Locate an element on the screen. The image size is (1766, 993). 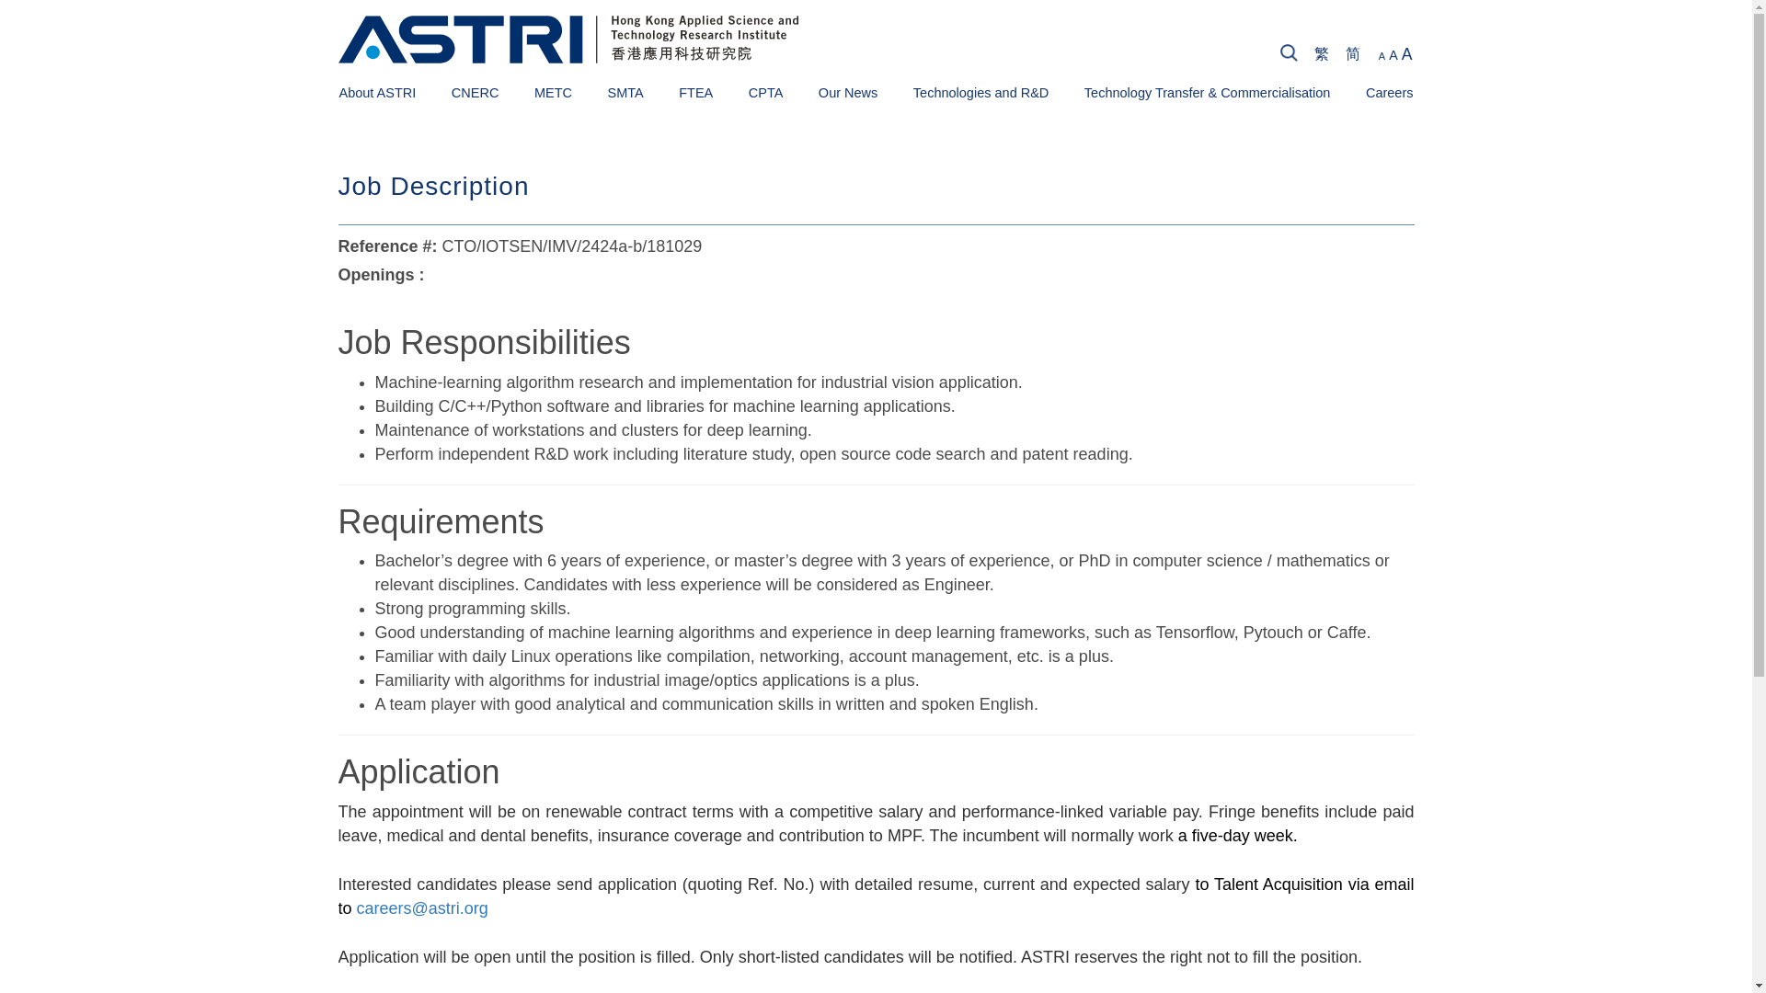
METC is located at coordinates (554, 92).